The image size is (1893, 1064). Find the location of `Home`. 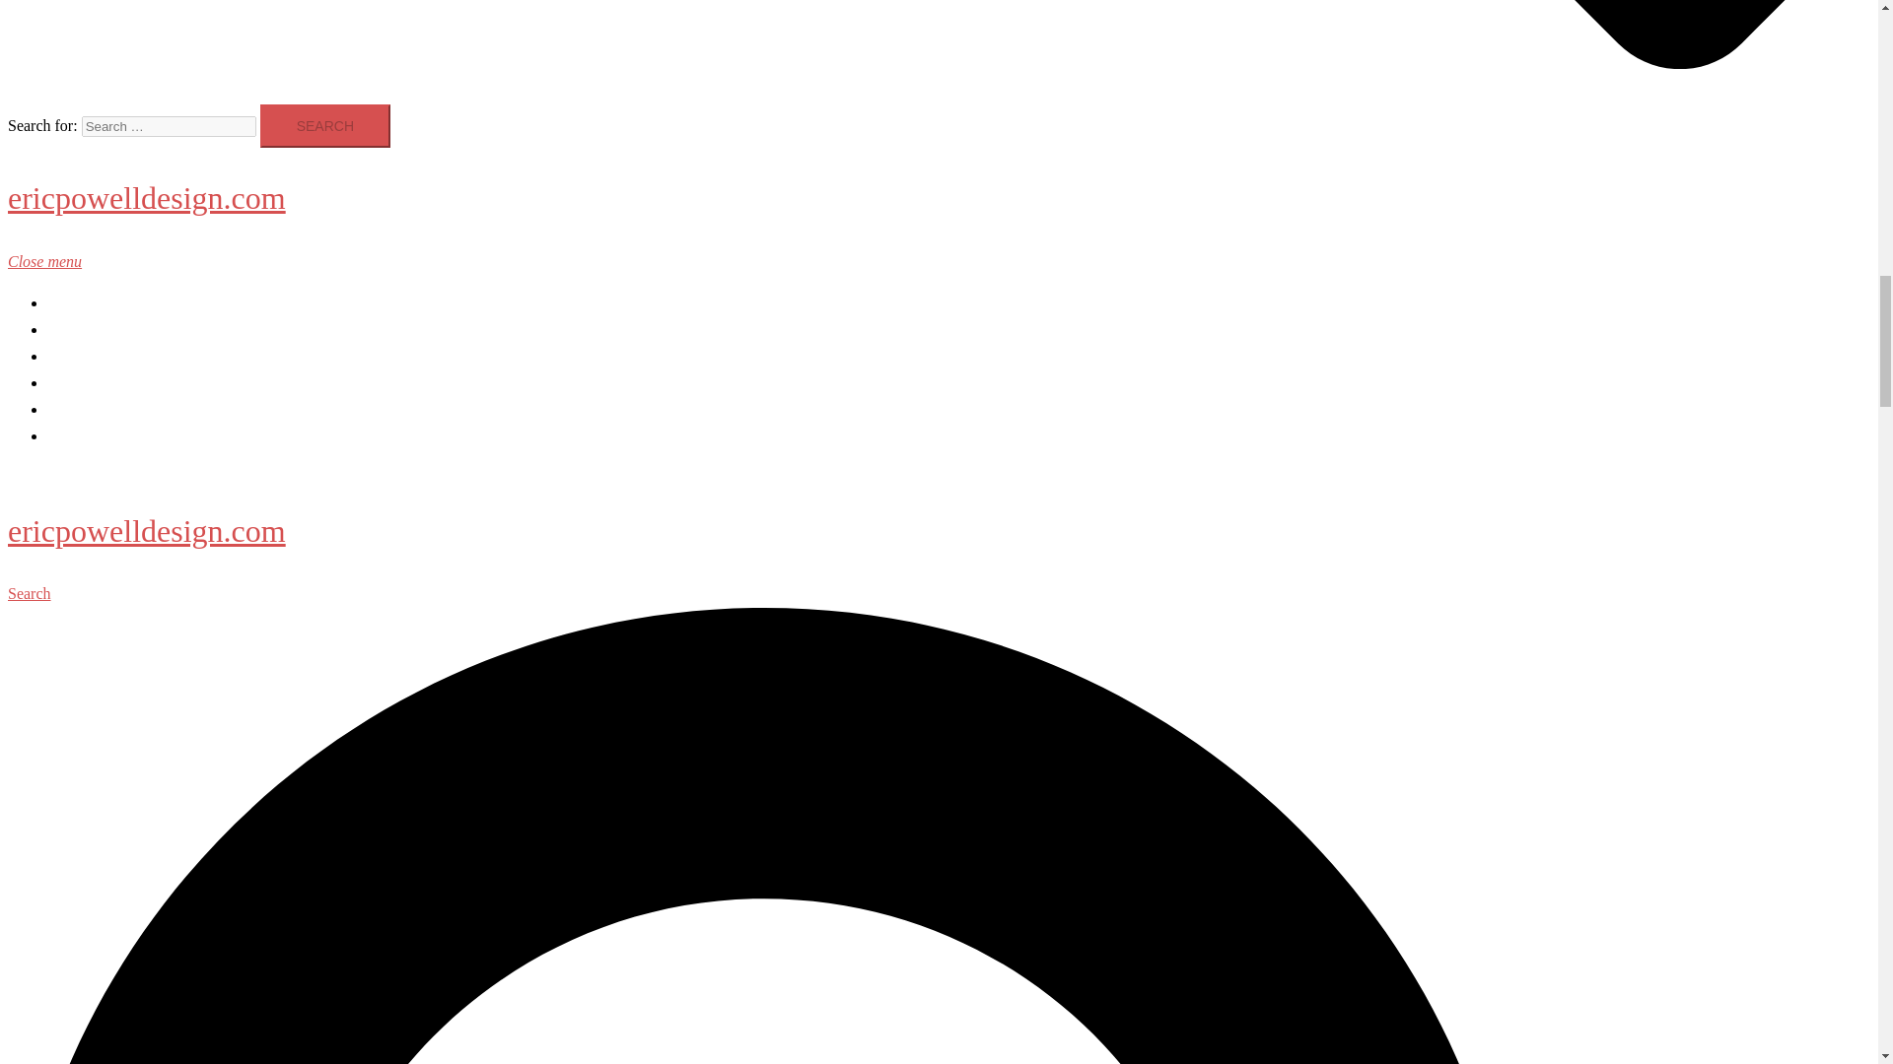

Home is located at coordinates (66, 303).